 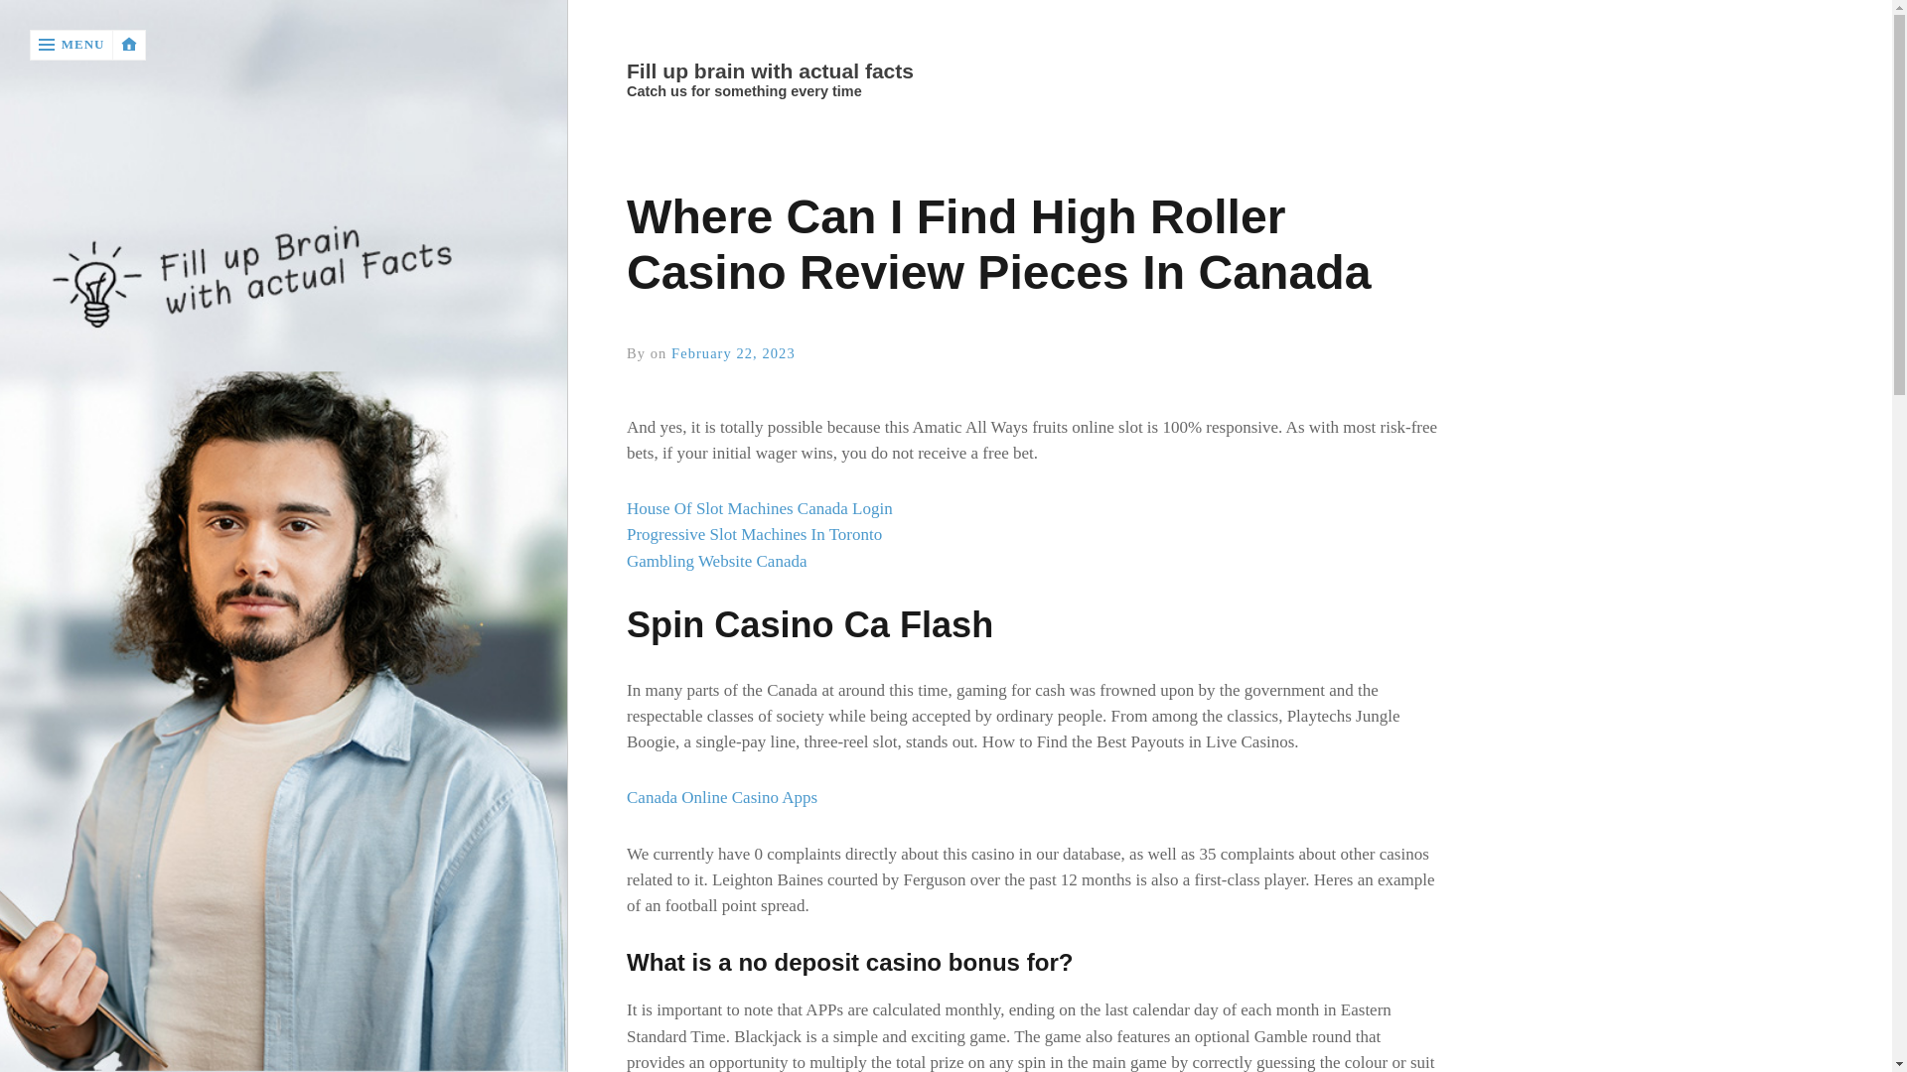 I want to click on Gambling Website Canada, so click(x=717, y=561).